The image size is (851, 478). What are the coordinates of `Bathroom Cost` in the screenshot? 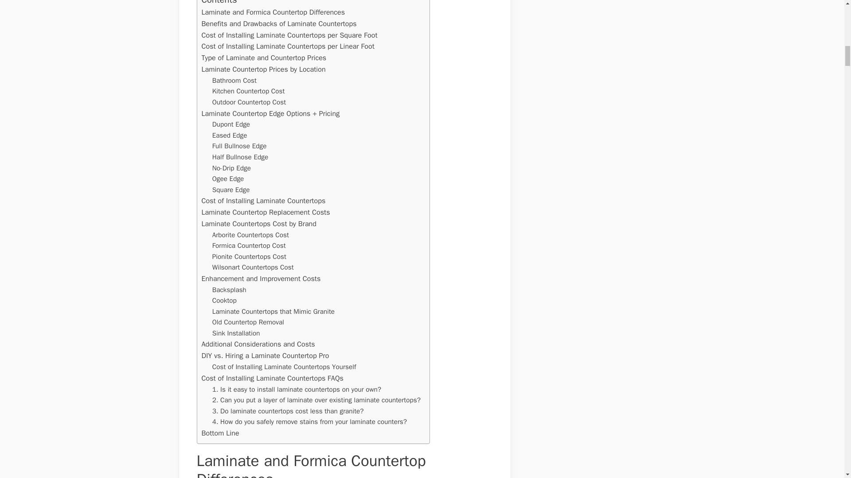 It's located at (234, 81).